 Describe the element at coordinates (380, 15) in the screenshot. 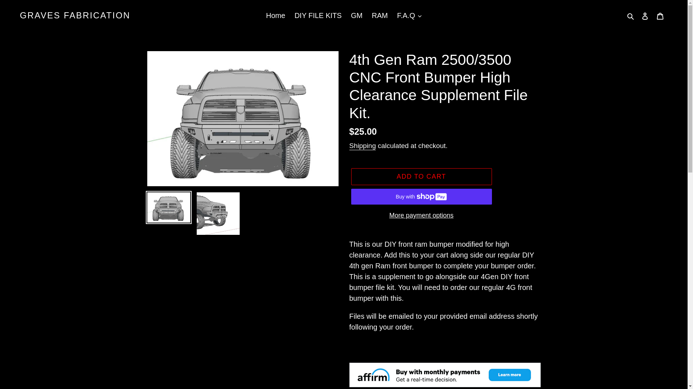

I see `RAM` at that location.